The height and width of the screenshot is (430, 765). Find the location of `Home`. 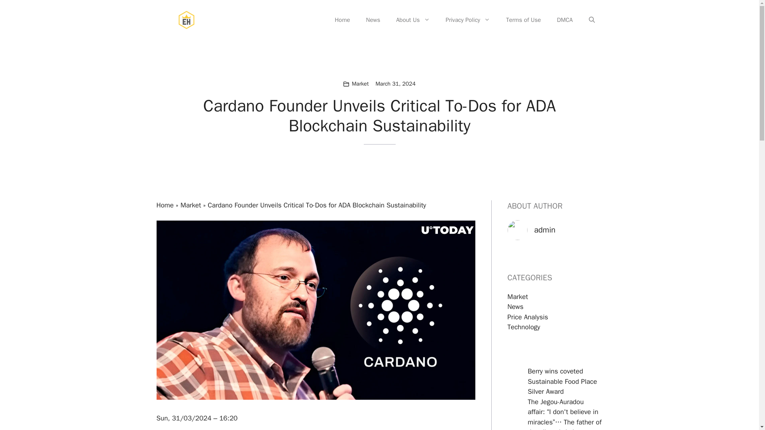

Home is located at coordinates (342, 20).